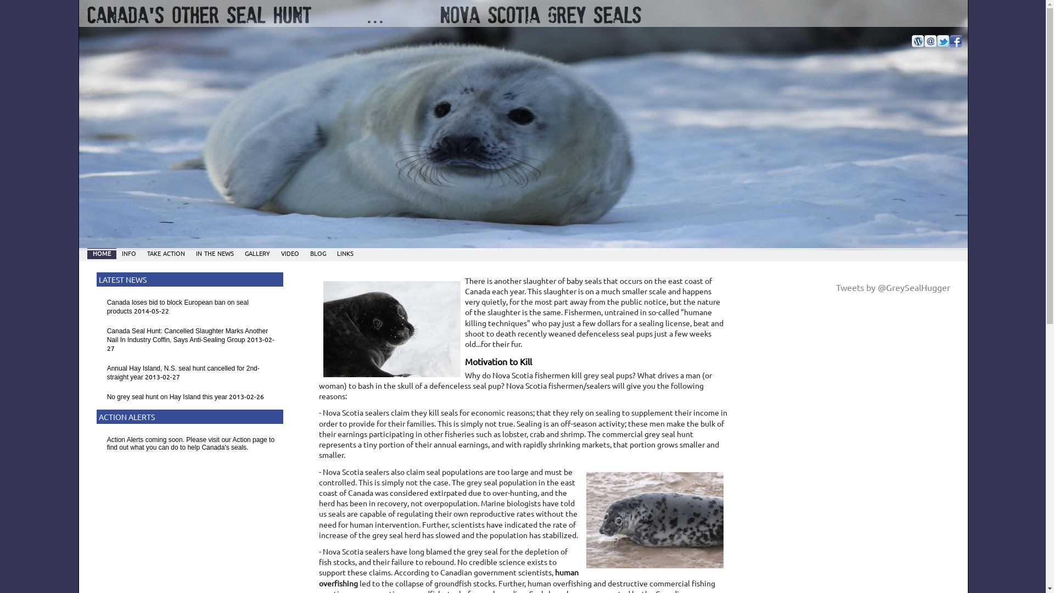 The height and width of the screenshot is (593, 1054). Describe the element at coordinates (930, 41) in the screenshot. I see `Email us` at that location.